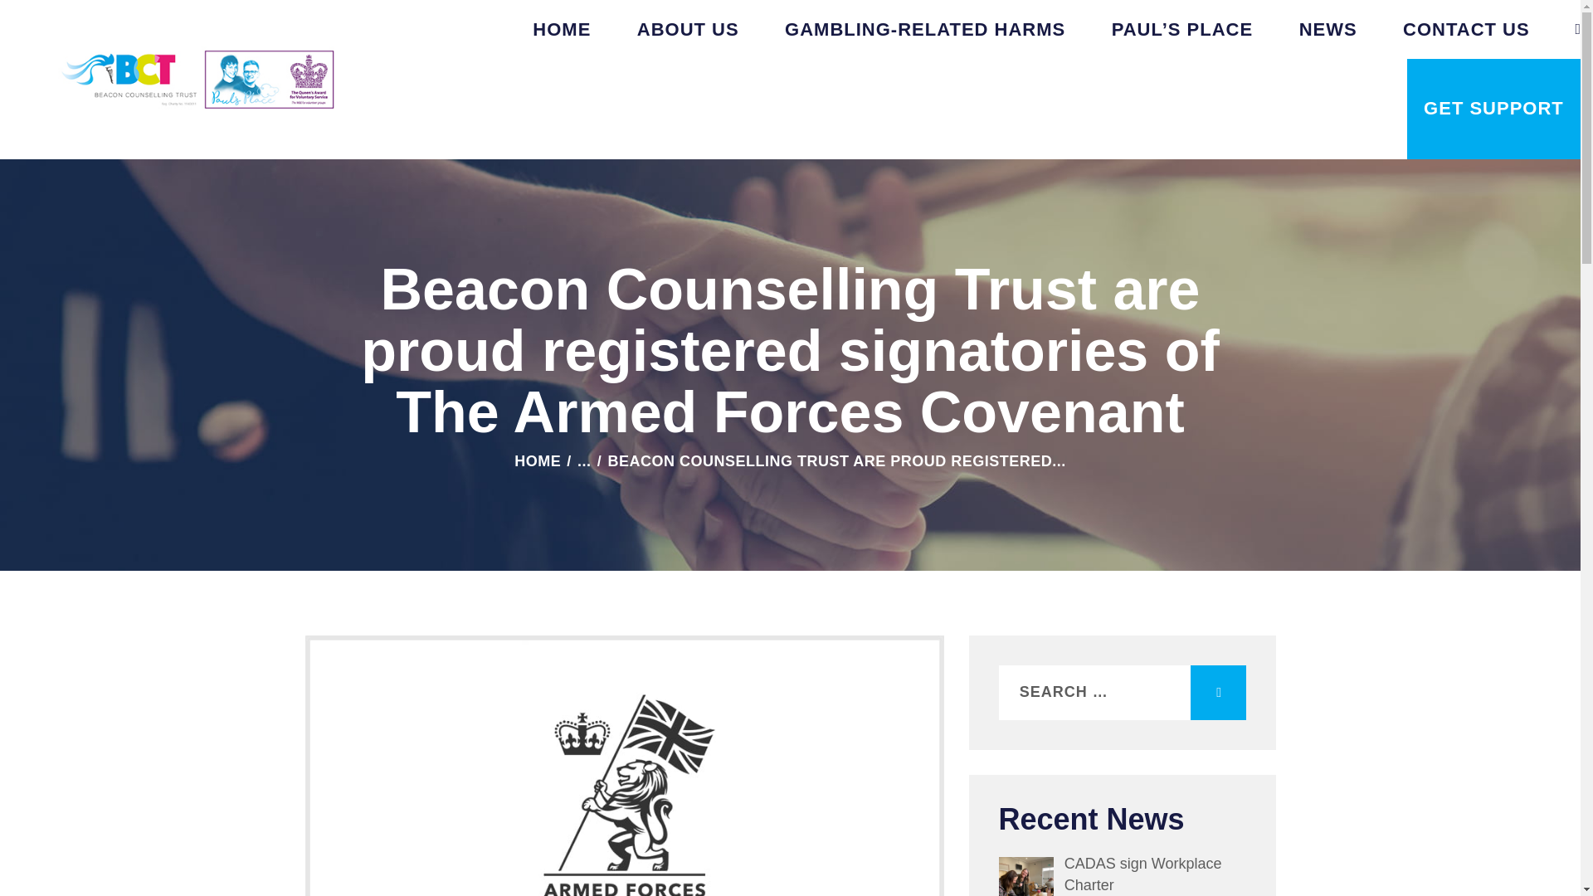 This screenshot has width=1593, height=896. What do you see at coordinates (924, 30) in the screenshot?
I see `GAMBLING-RELATED HARMS` at bounding box center [924, 30].